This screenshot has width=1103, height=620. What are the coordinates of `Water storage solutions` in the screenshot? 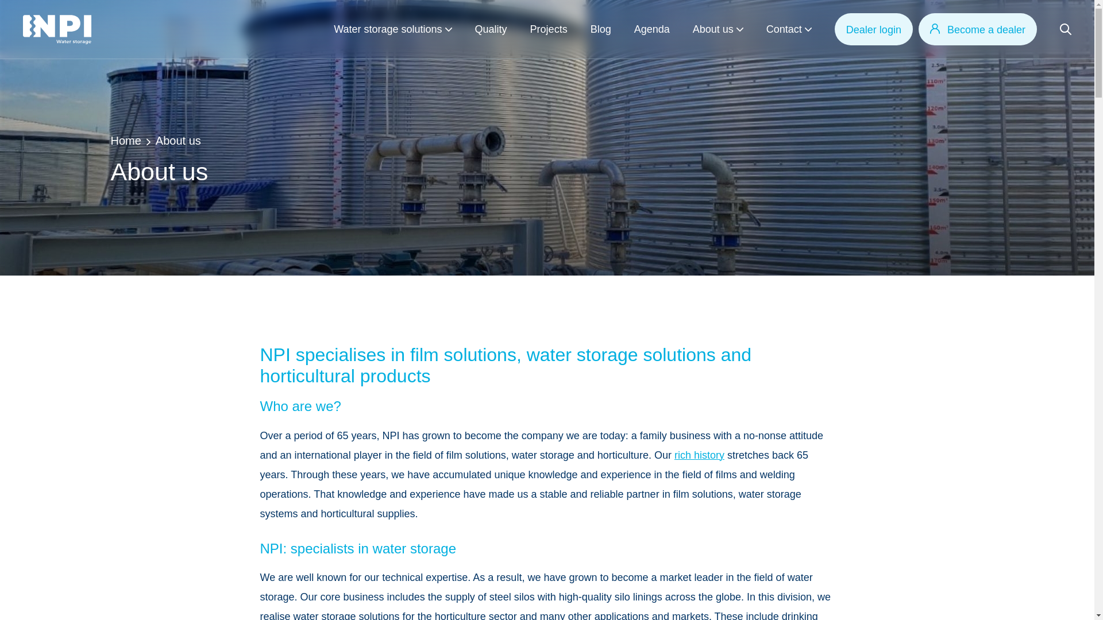 It's located at (388, 29).